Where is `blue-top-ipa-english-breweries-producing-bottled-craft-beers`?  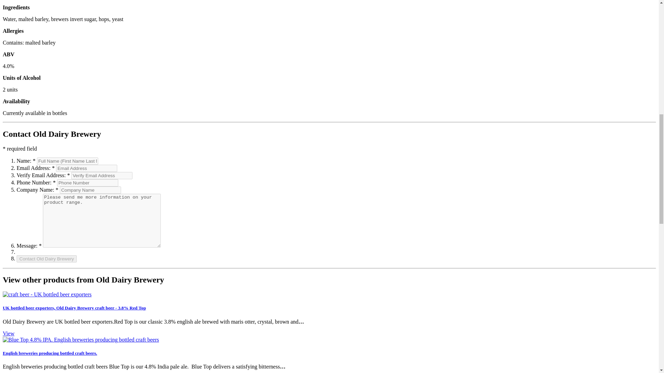 blue-top-ipa-english-breweries-producing-bottled-craft-beers is located at coordinates (81, 340).